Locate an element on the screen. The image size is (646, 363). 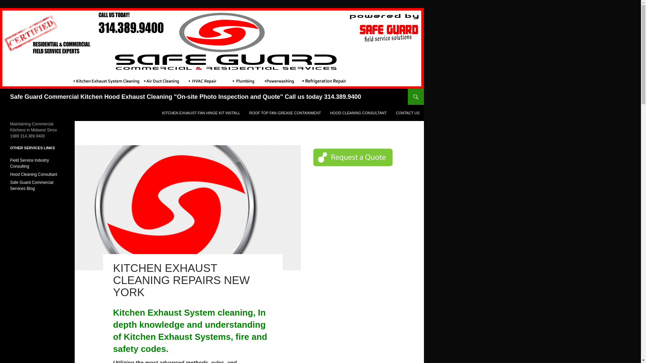
Other services for contractors is located at coordinates (30, 163).